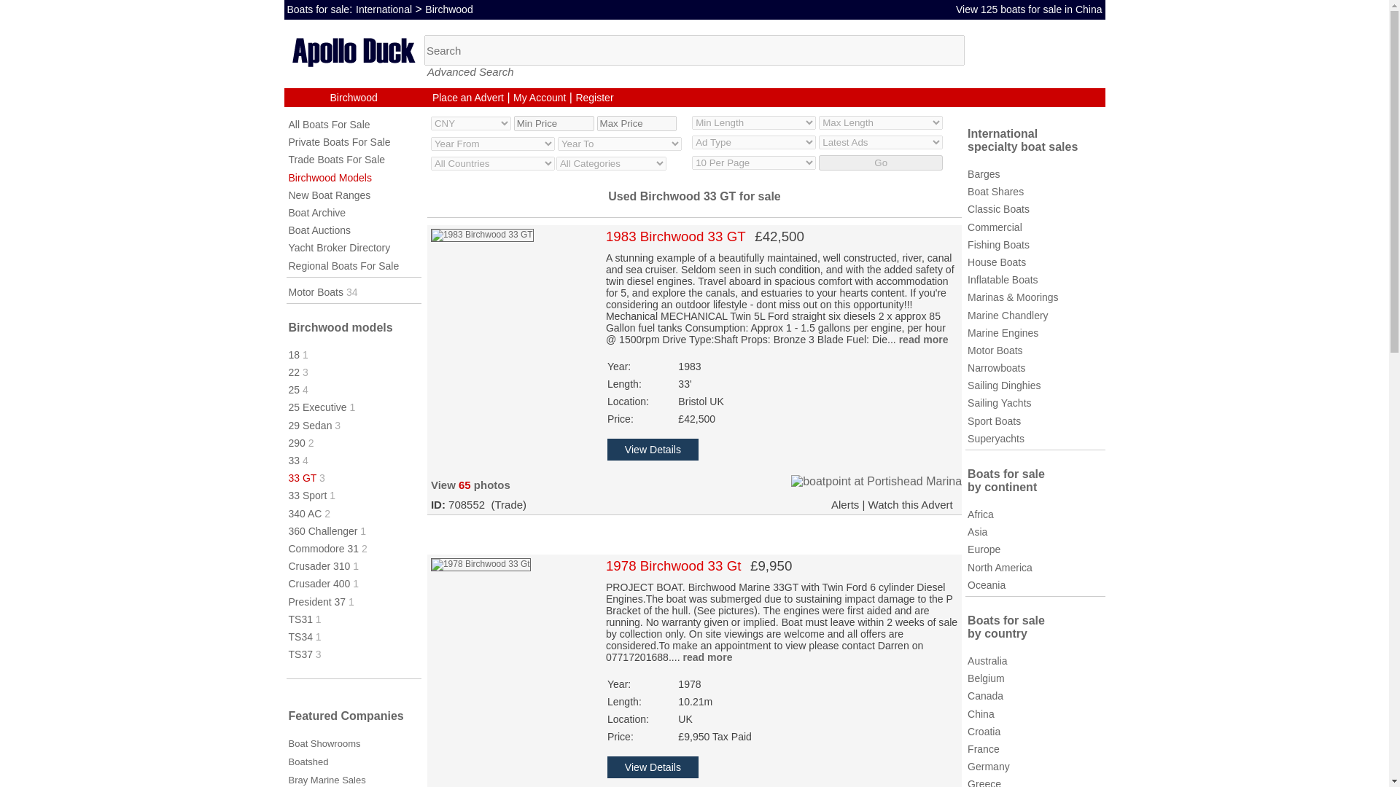  Describe the element at coordinates (327, 780) in the screenshot. I see `Bray Marine Sales, UK` at that location.